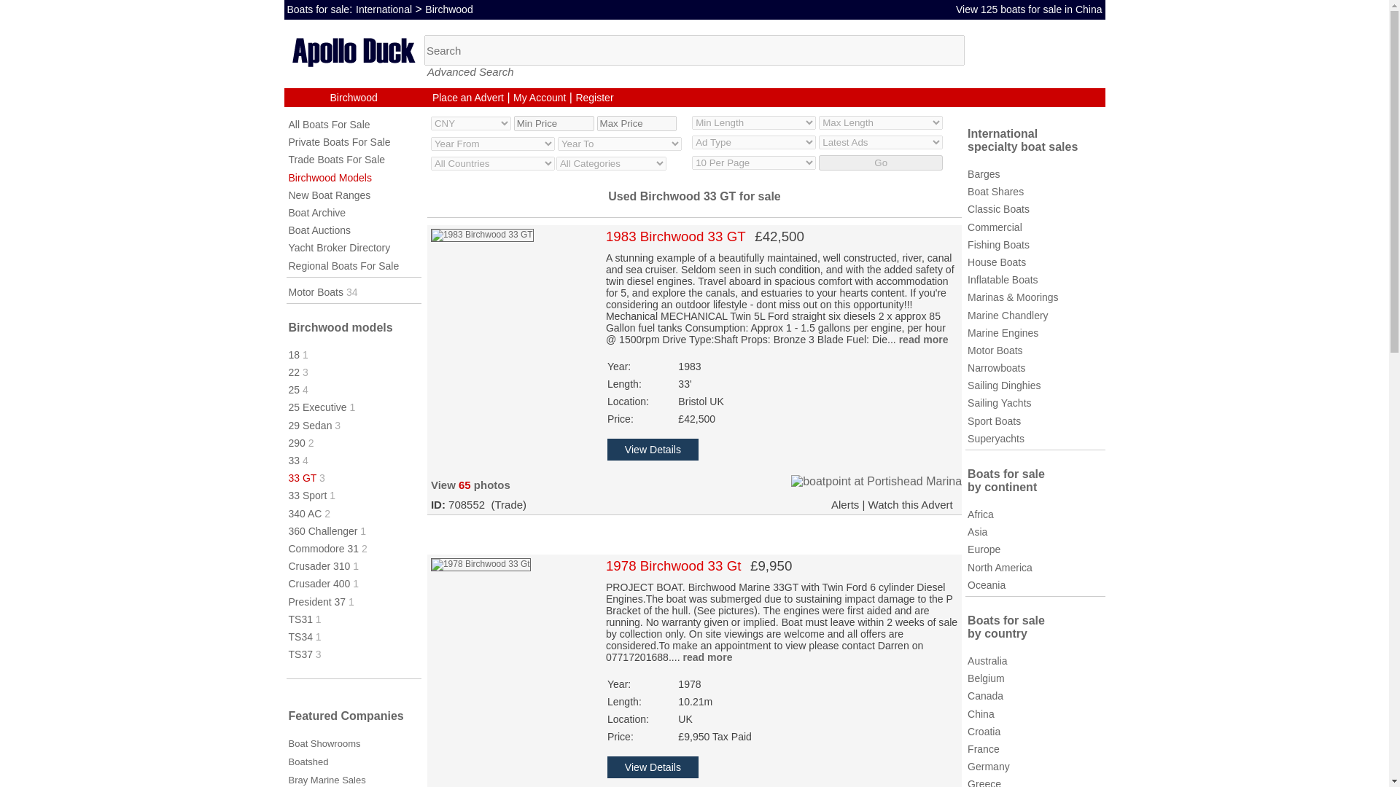  Describe the element at coordinates (327, 780) in the screenshot. I see `Bray Marine Sales, UK` at that location.